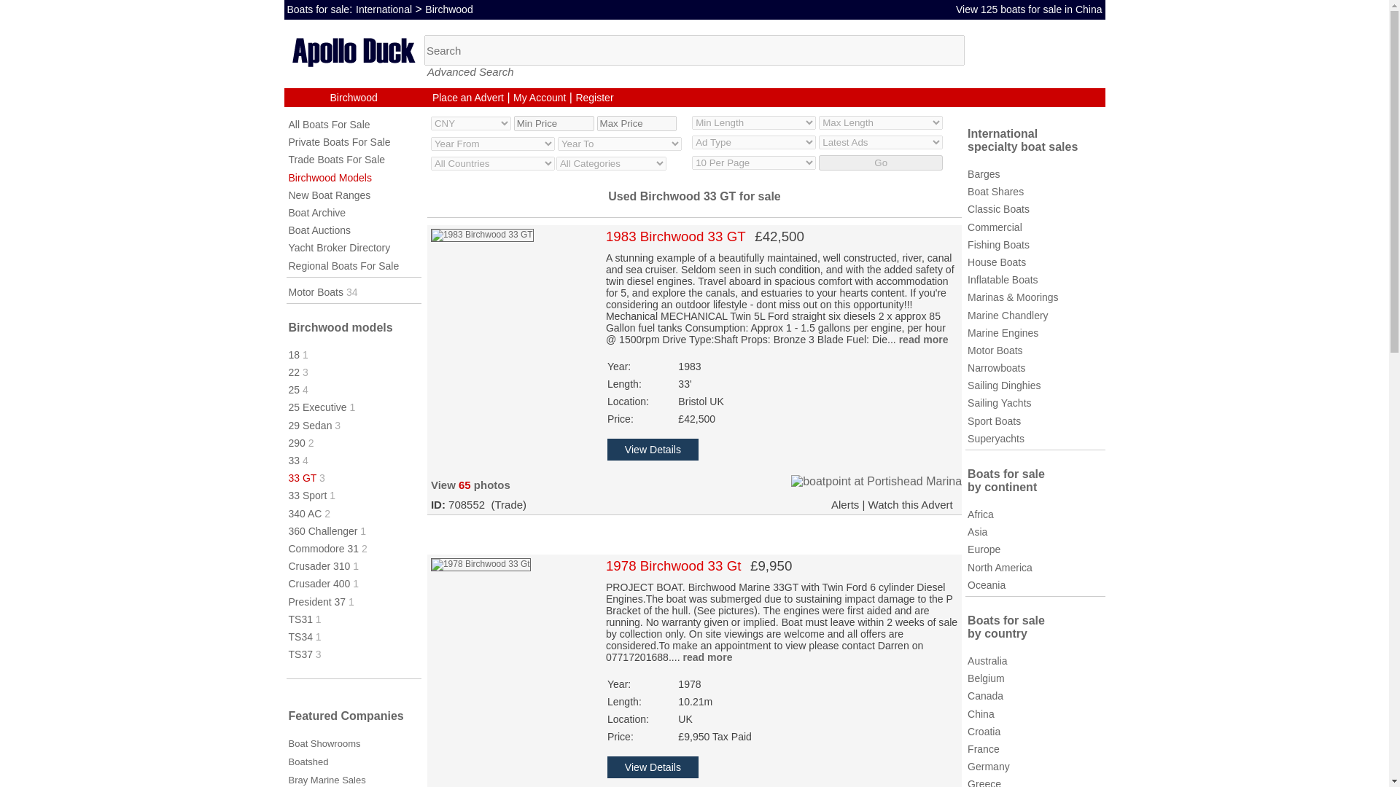  Describe the element at coordinates (327, 780) in the screenshot. I see `Bray Marine Sales, UK` at that location.